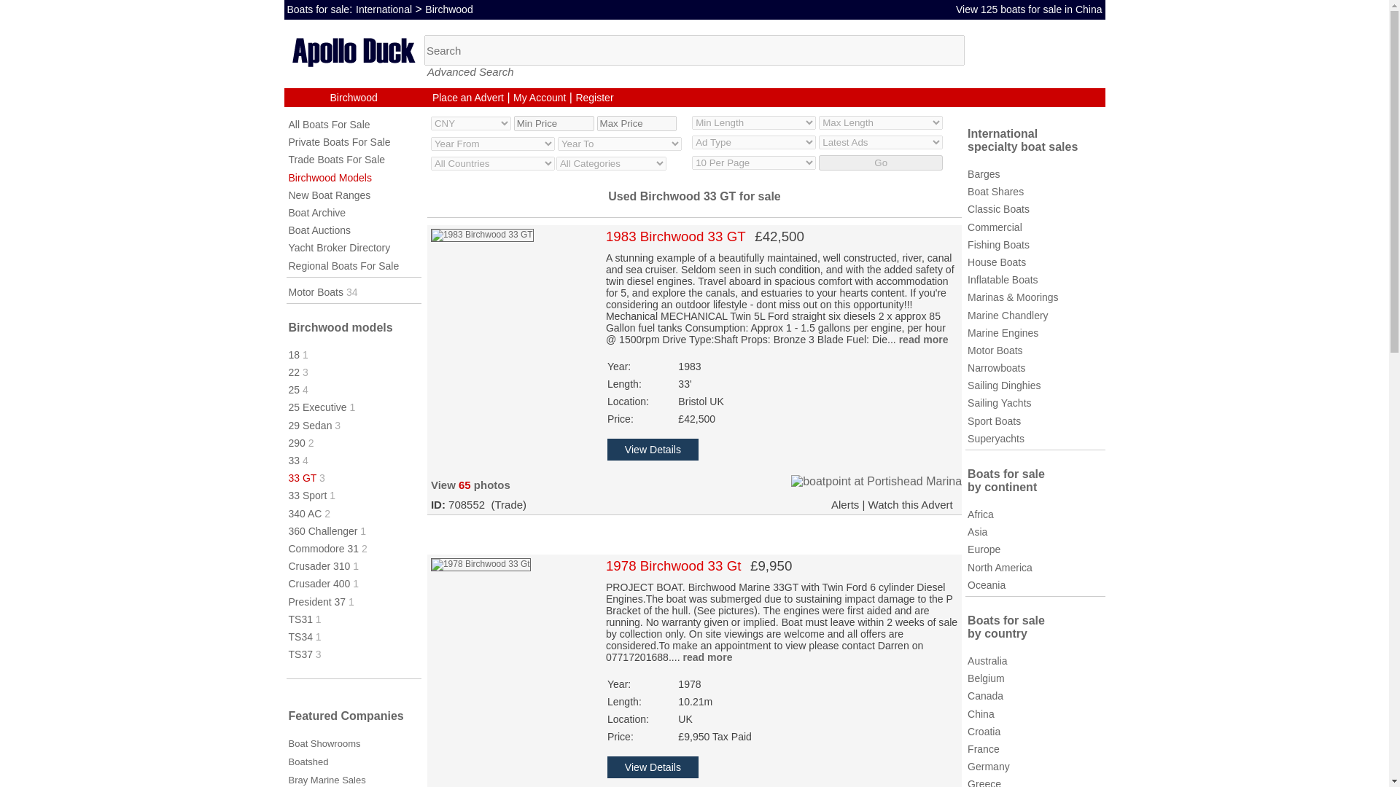  Describe the element at coordinates (327, 780) in the screenshot. I see `Bray Marine Sales, UK` at that location.